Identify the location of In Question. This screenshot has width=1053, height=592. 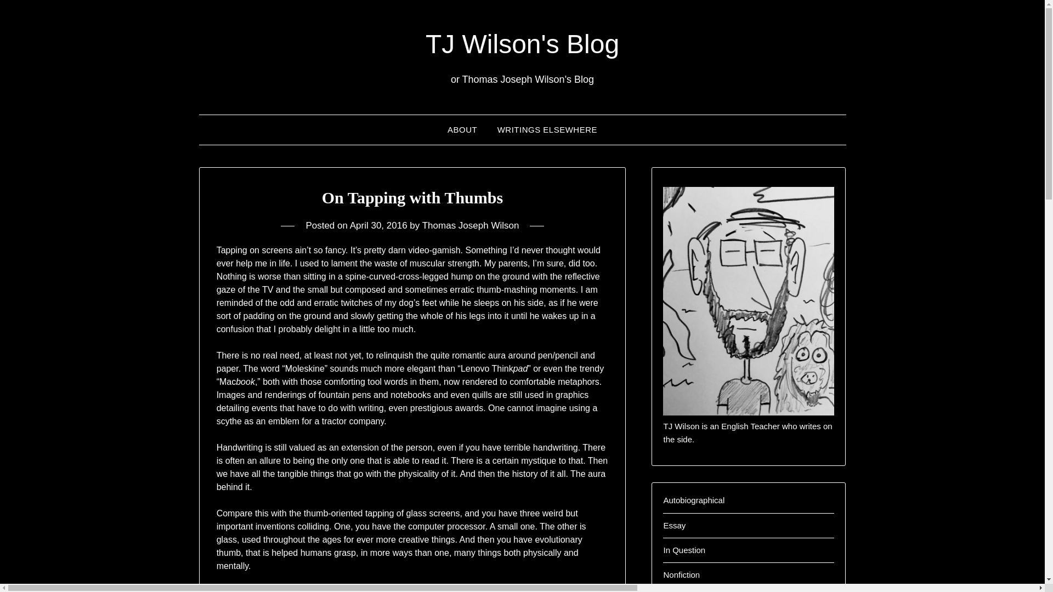
(684, 549).